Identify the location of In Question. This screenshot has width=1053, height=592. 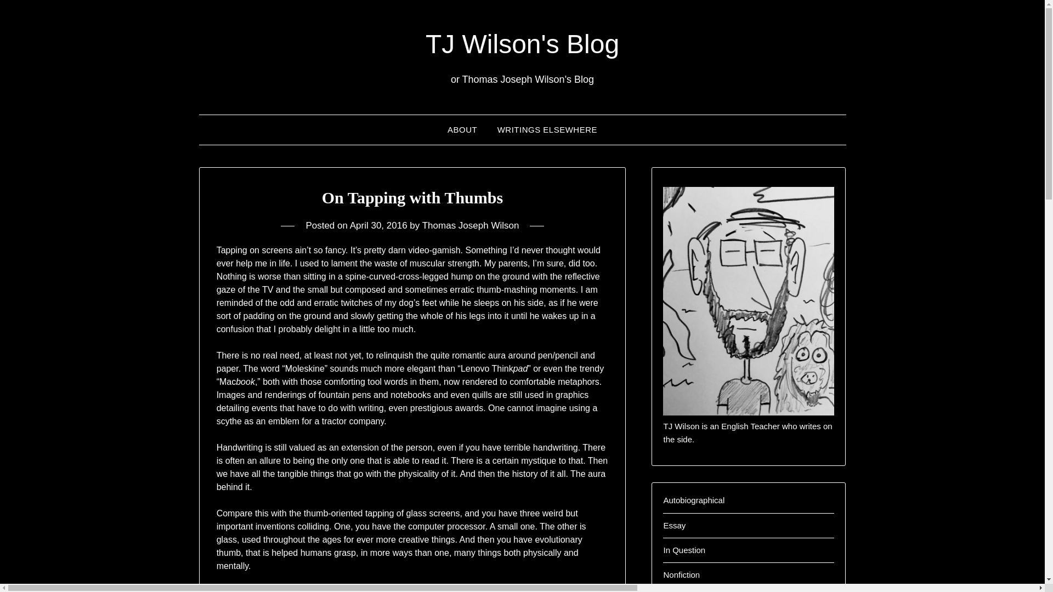
(684, 549).